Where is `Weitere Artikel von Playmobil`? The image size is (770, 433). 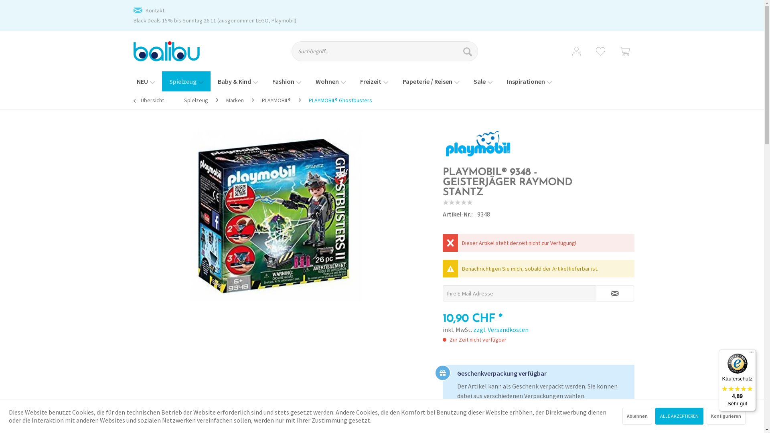 Weitere Artikel von Playmobil is located at coordinates (478, 144).